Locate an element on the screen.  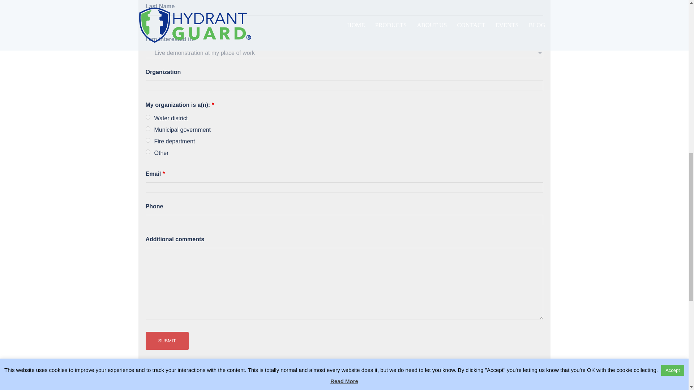
Fire department is located at coordinates (147, 140).